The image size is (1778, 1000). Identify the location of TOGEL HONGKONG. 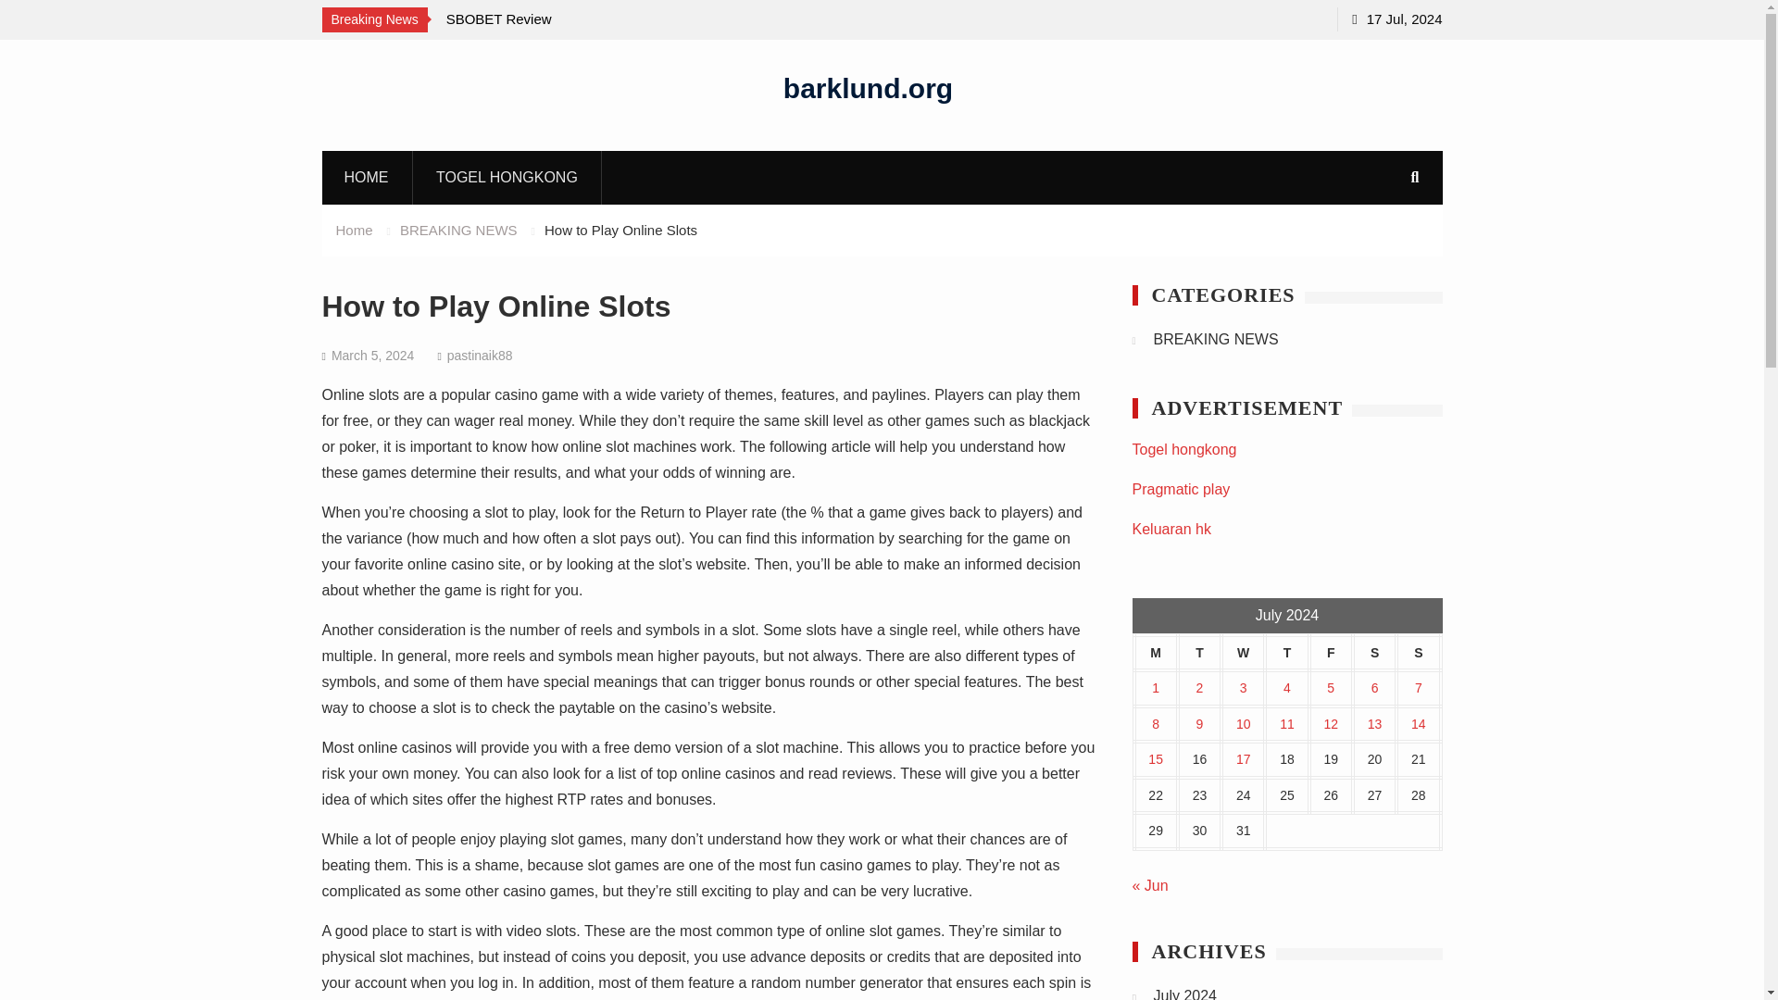
(507, 177).